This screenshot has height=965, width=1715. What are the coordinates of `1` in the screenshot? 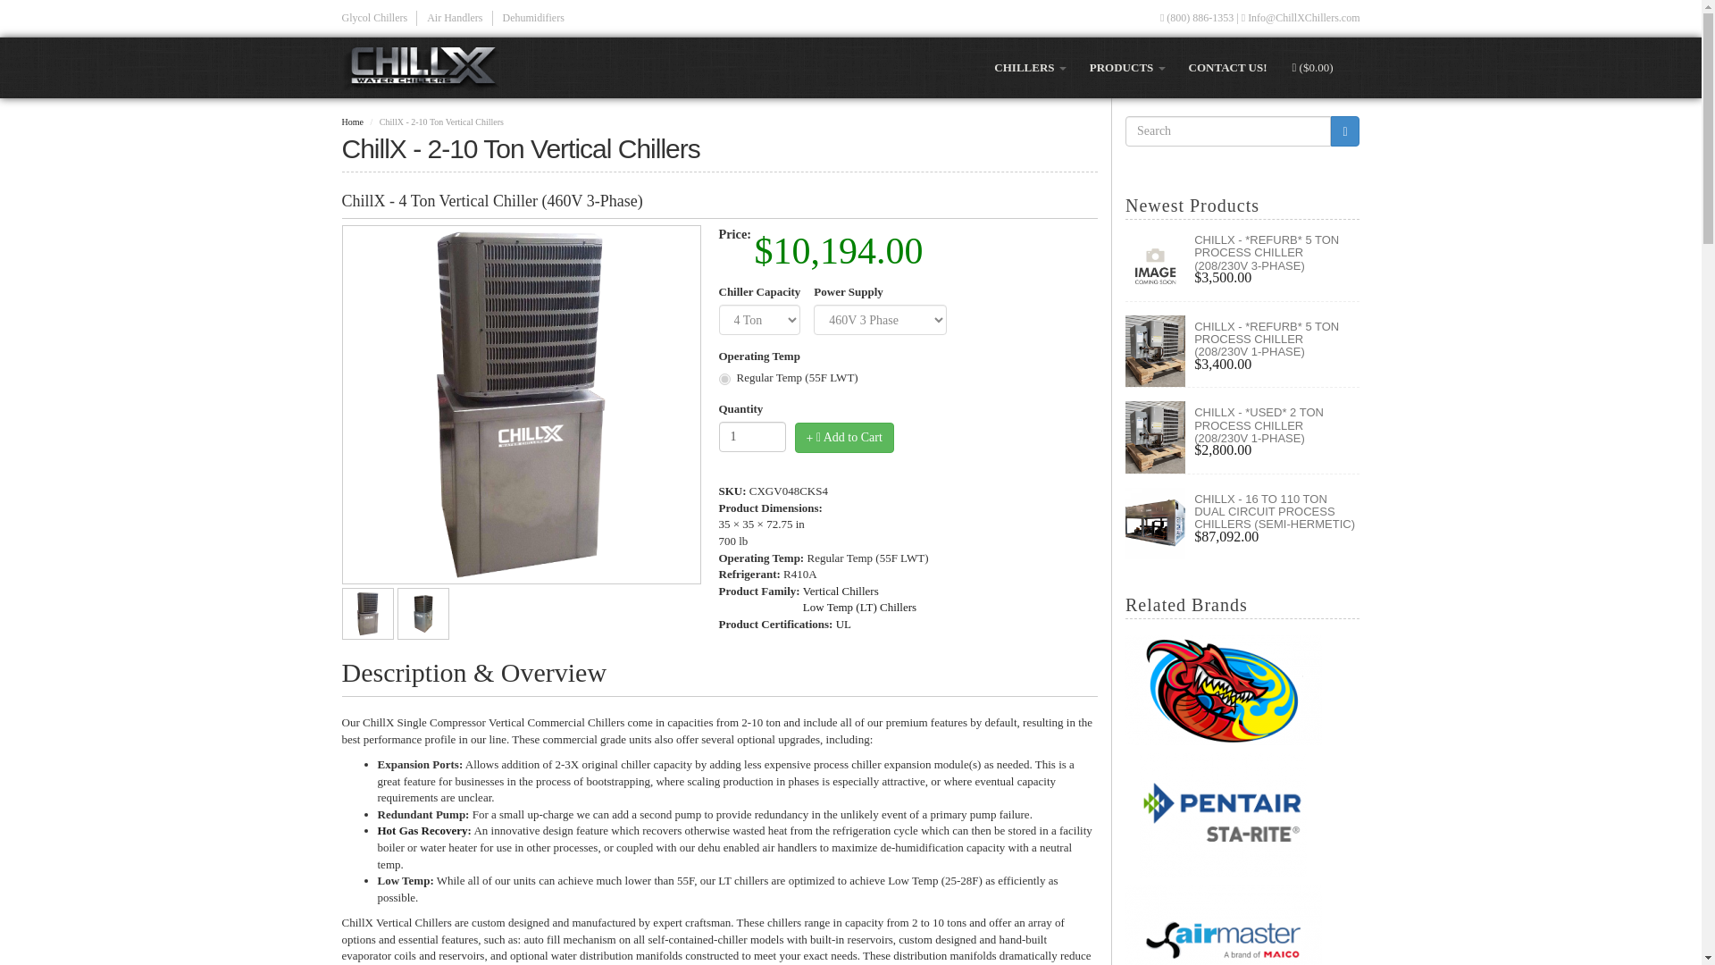 It's located at (752, 436).